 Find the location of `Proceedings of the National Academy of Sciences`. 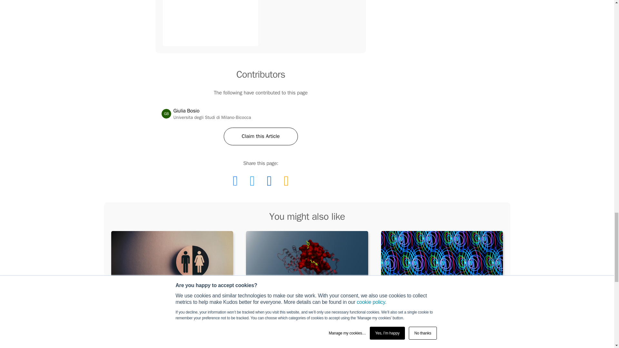

Proceedings of the National Academy of Sciences is located at coordinates (235, 180).